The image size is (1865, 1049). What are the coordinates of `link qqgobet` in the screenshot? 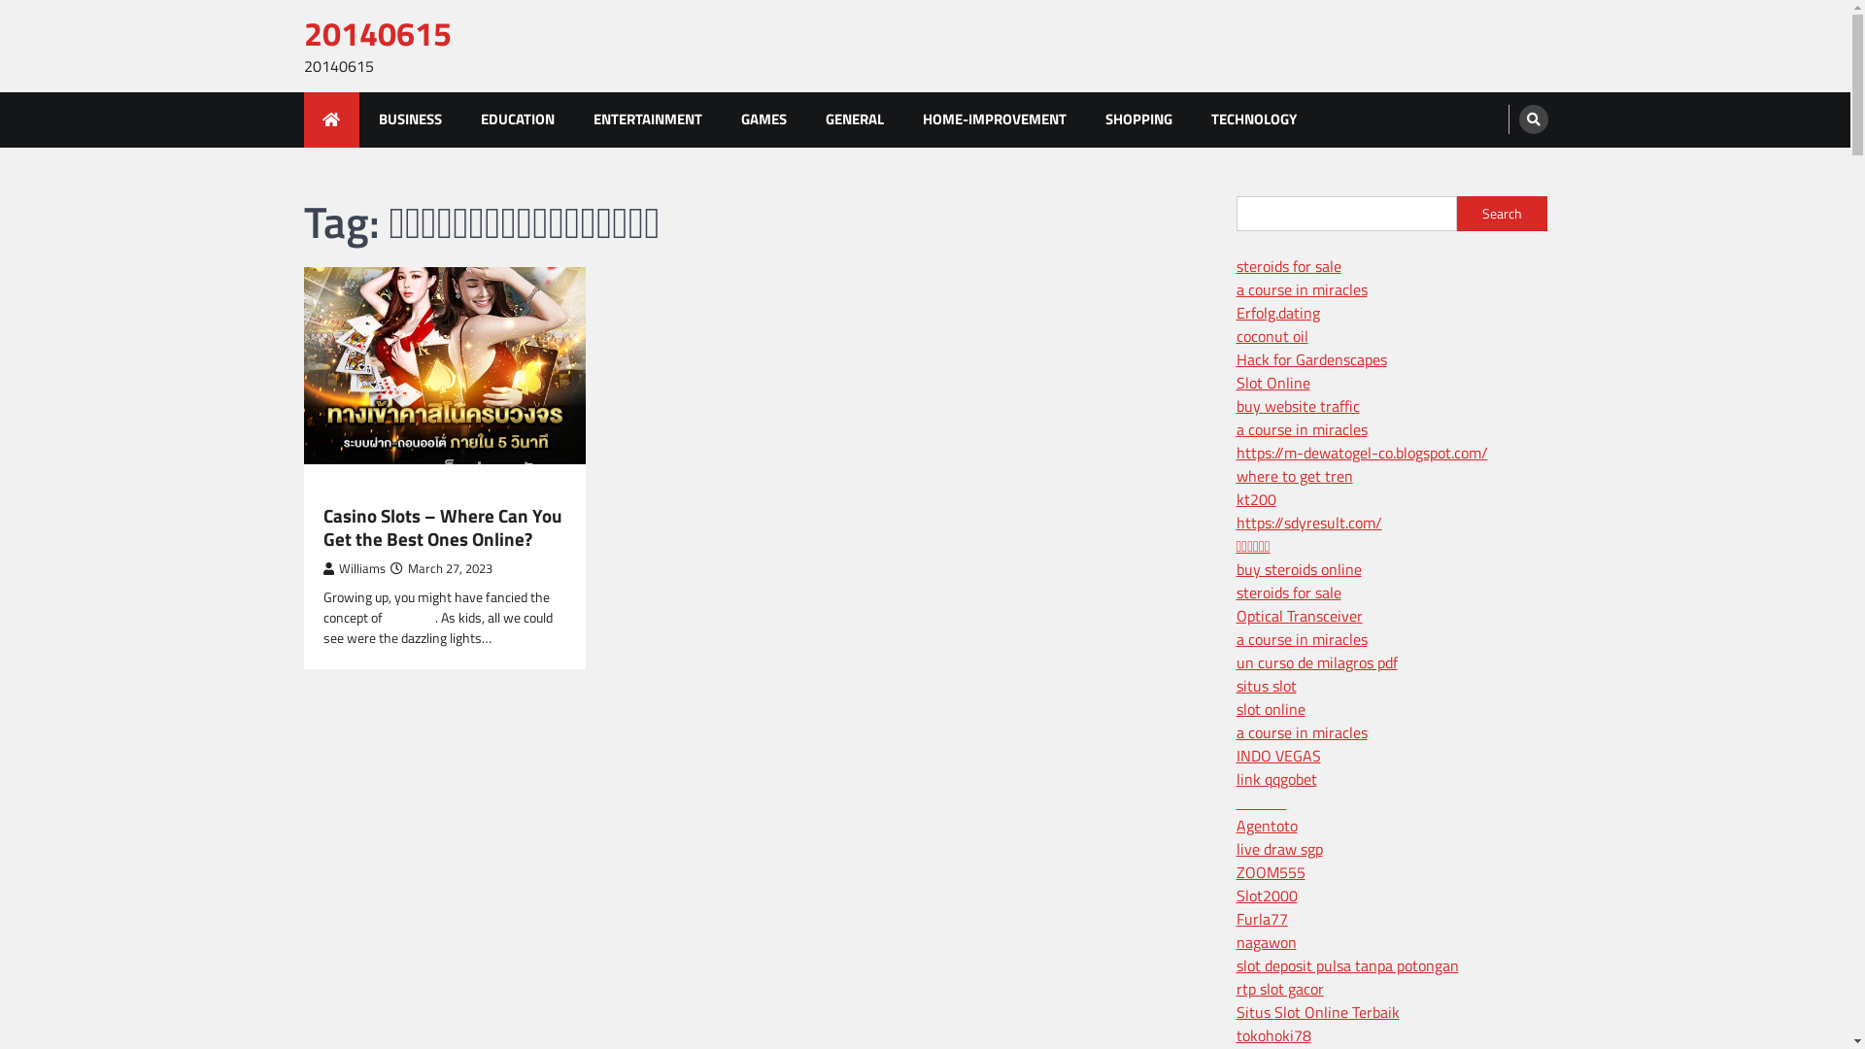 It's located at (1276, 779).